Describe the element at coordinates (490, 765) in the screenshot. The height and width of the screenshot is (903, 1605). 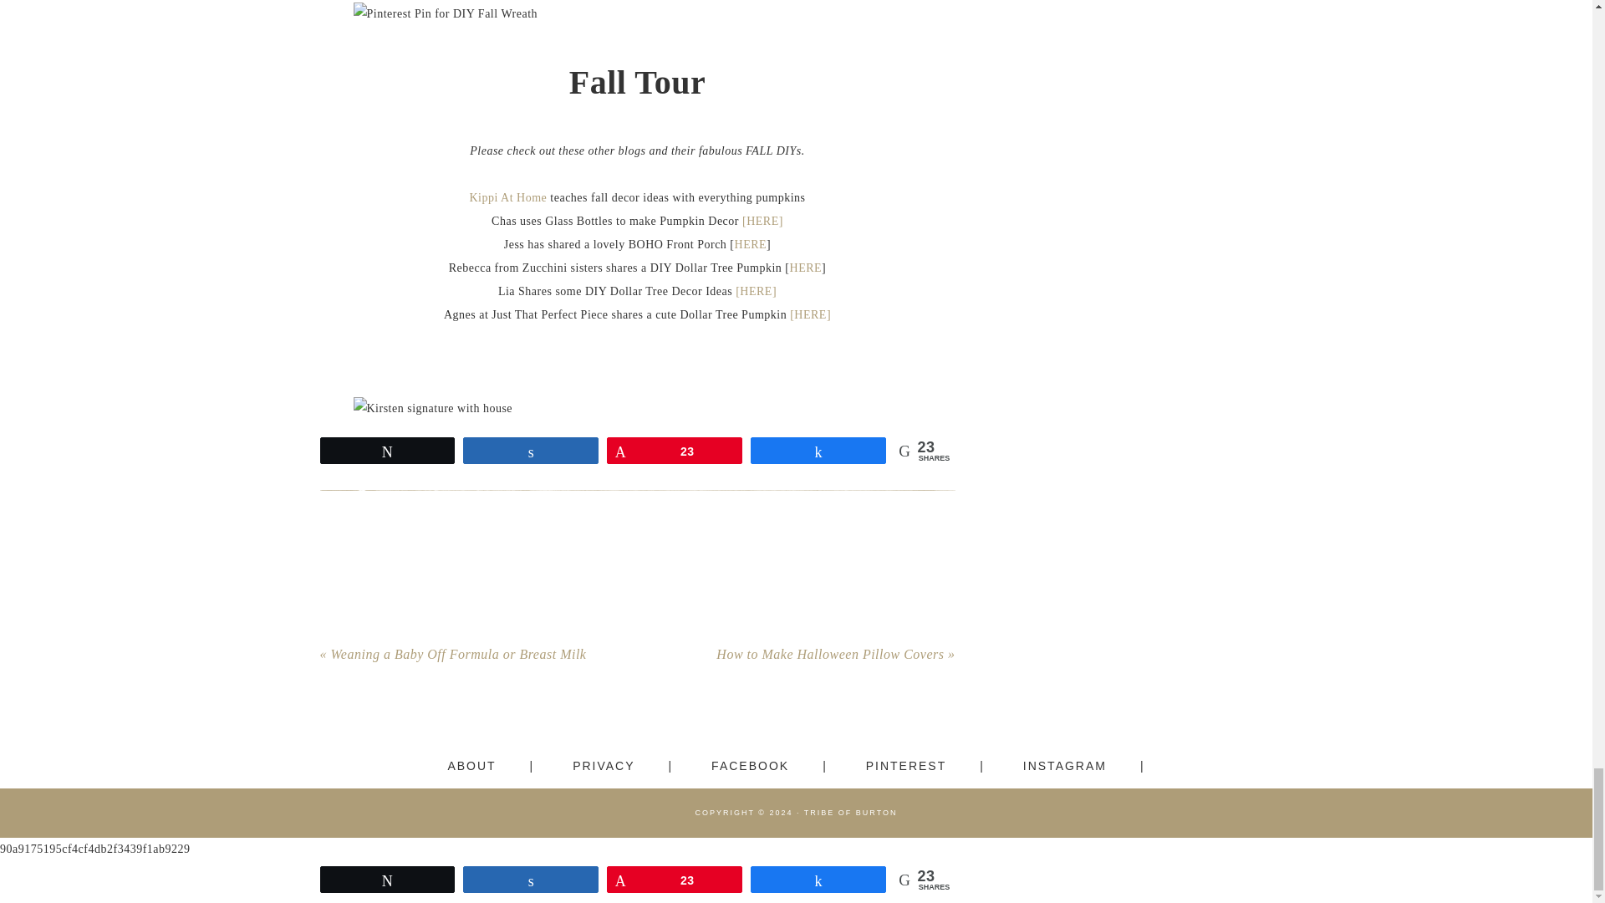
I see `ABOUT` at that location.